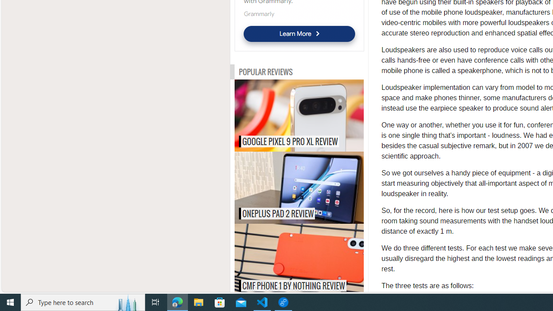  What do you see at coordinates (299, 34) in the screenshot?
I see `Learn More` at bounding box center [299, 34].